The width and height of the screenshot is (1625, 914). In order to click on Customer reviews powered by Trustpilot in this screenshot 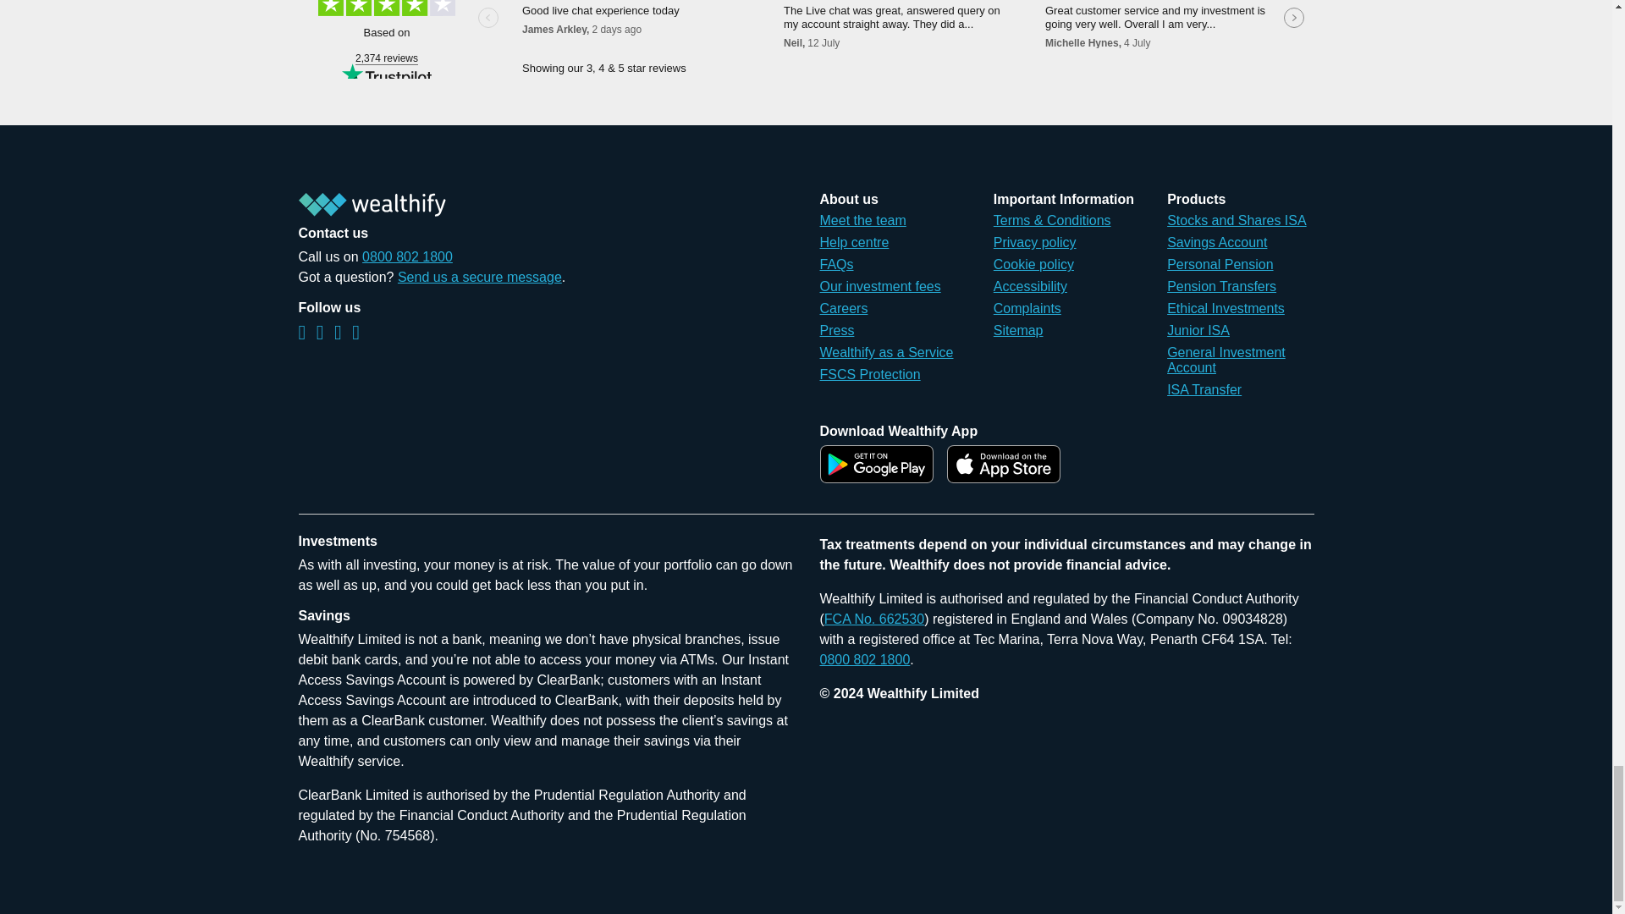, I will do `click(805, 39)`.